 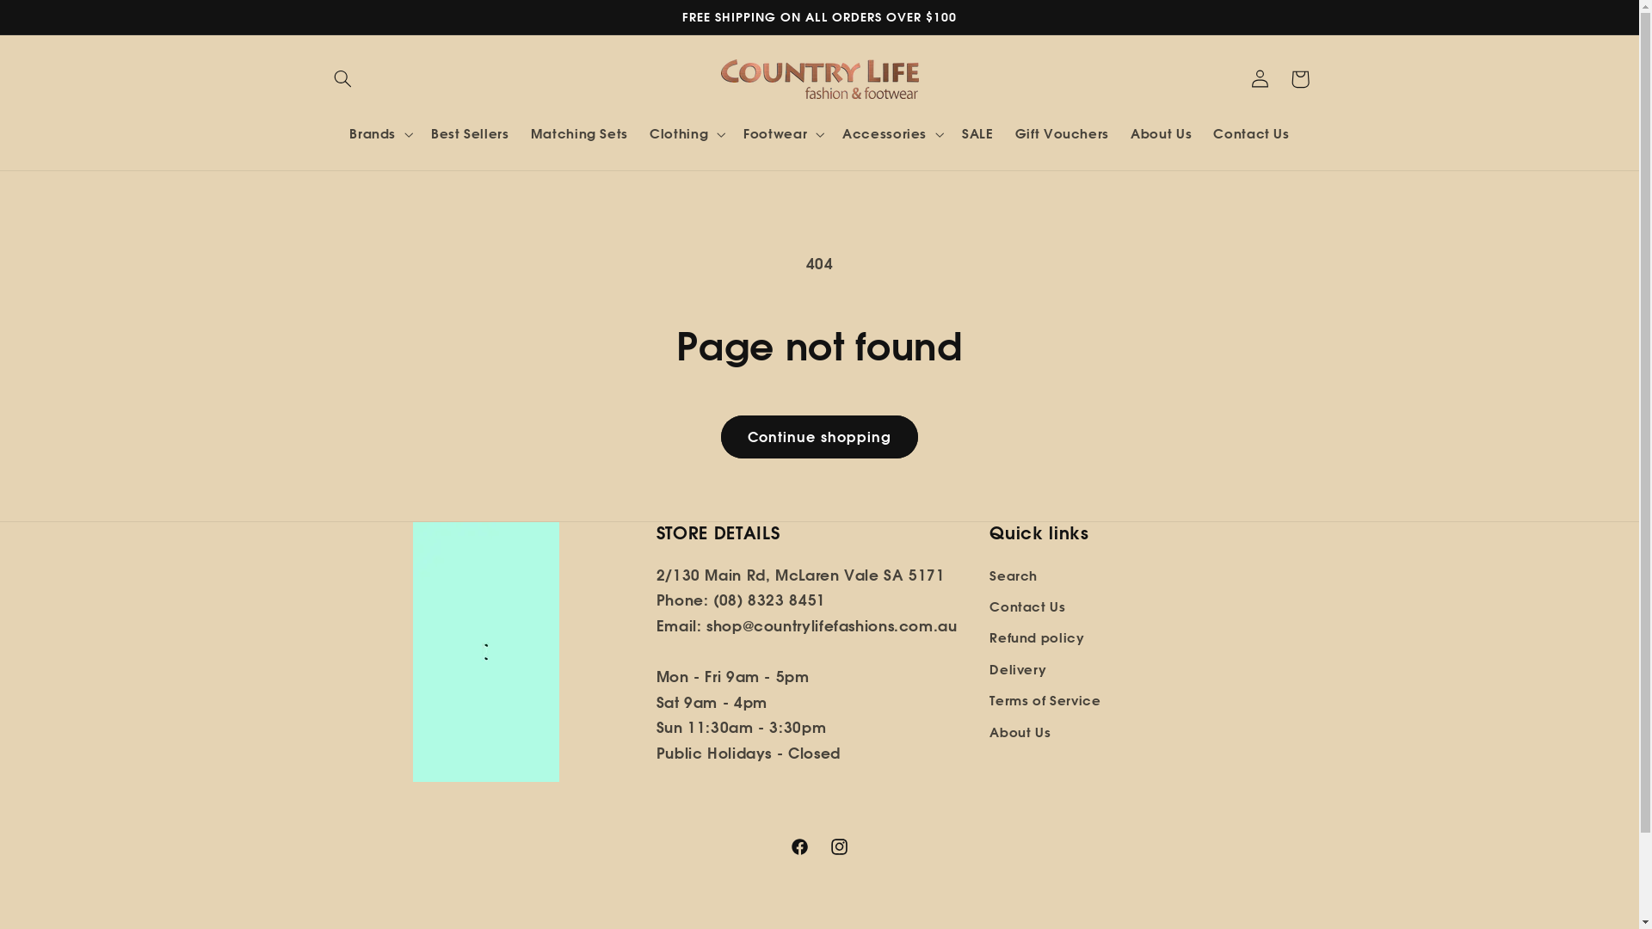 What do you see at coordinates (1045, 701) in the screenshot?
I see `Terms of Service` at bounding box center [1045, 701].